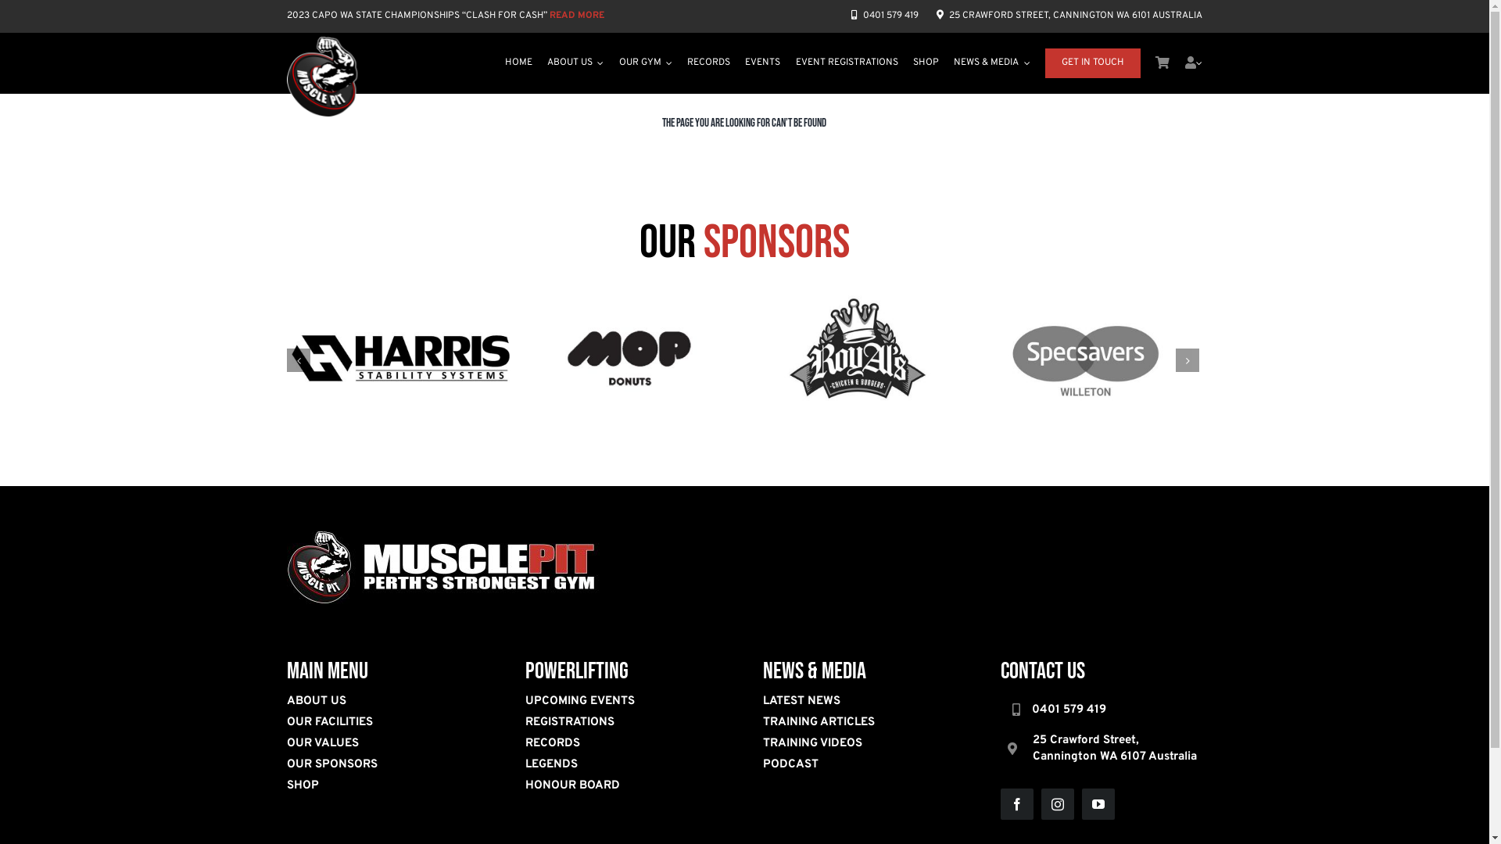 The image size is (1501, 844). I want to click on NEWS & MEDIA, so click(991, 63).